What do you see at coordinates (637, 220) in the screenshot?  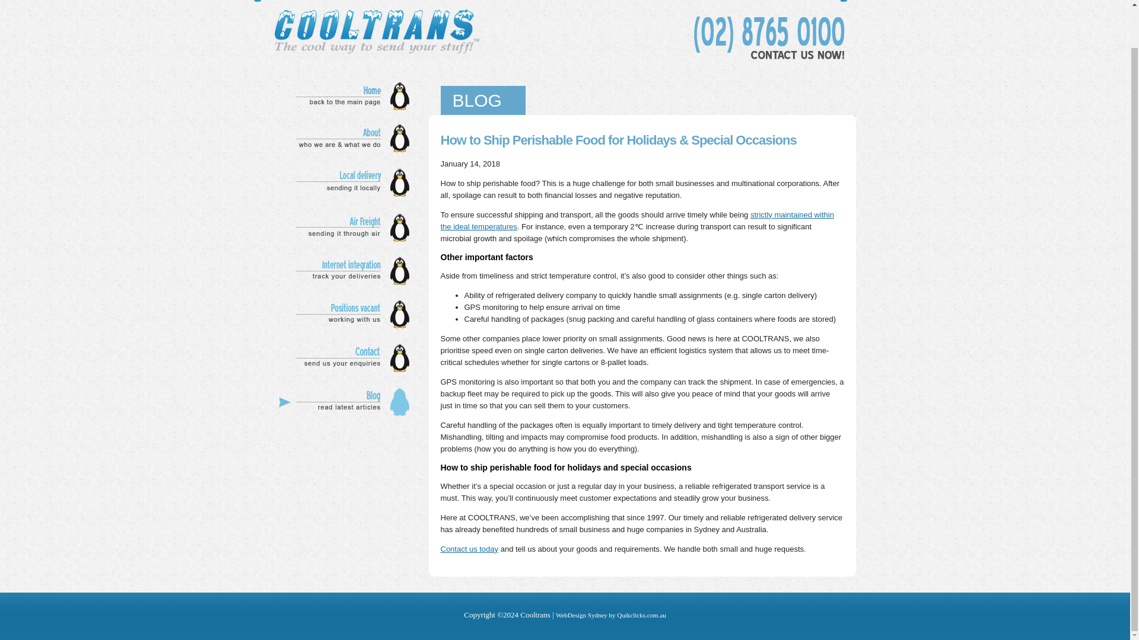 I see `strictly maintained within the ideal temperatures` at bounding box center [637, 220].